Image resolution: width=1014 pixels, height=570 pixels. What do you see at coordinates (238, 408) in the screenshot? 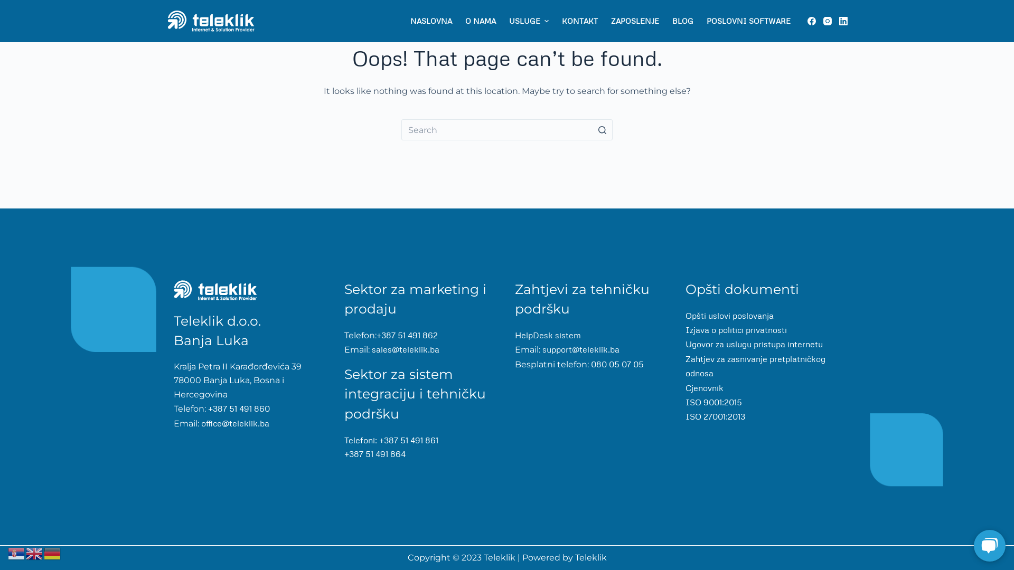
I see `+387 51 491 860` at bounding box center [238, 408].